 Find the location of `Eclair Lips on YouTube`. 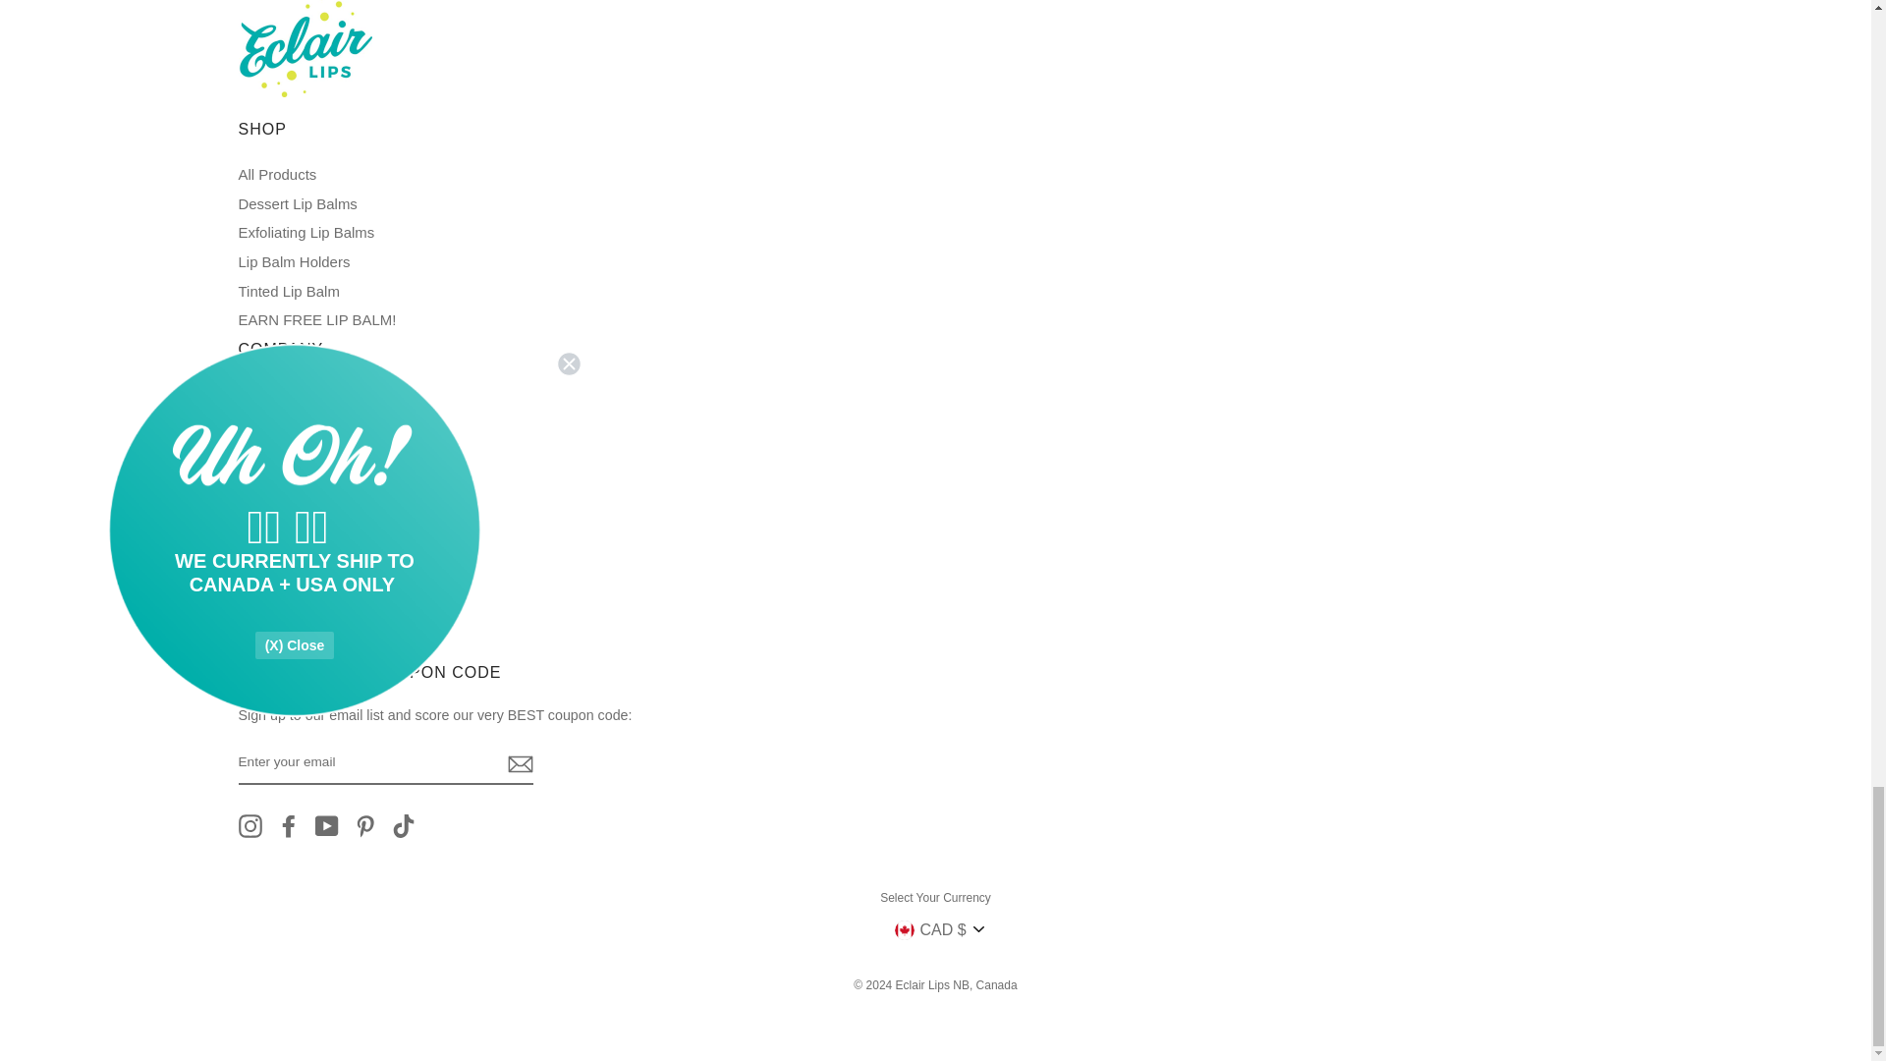

Eclair Lips on YouTube is located at coordinates (326, 826).